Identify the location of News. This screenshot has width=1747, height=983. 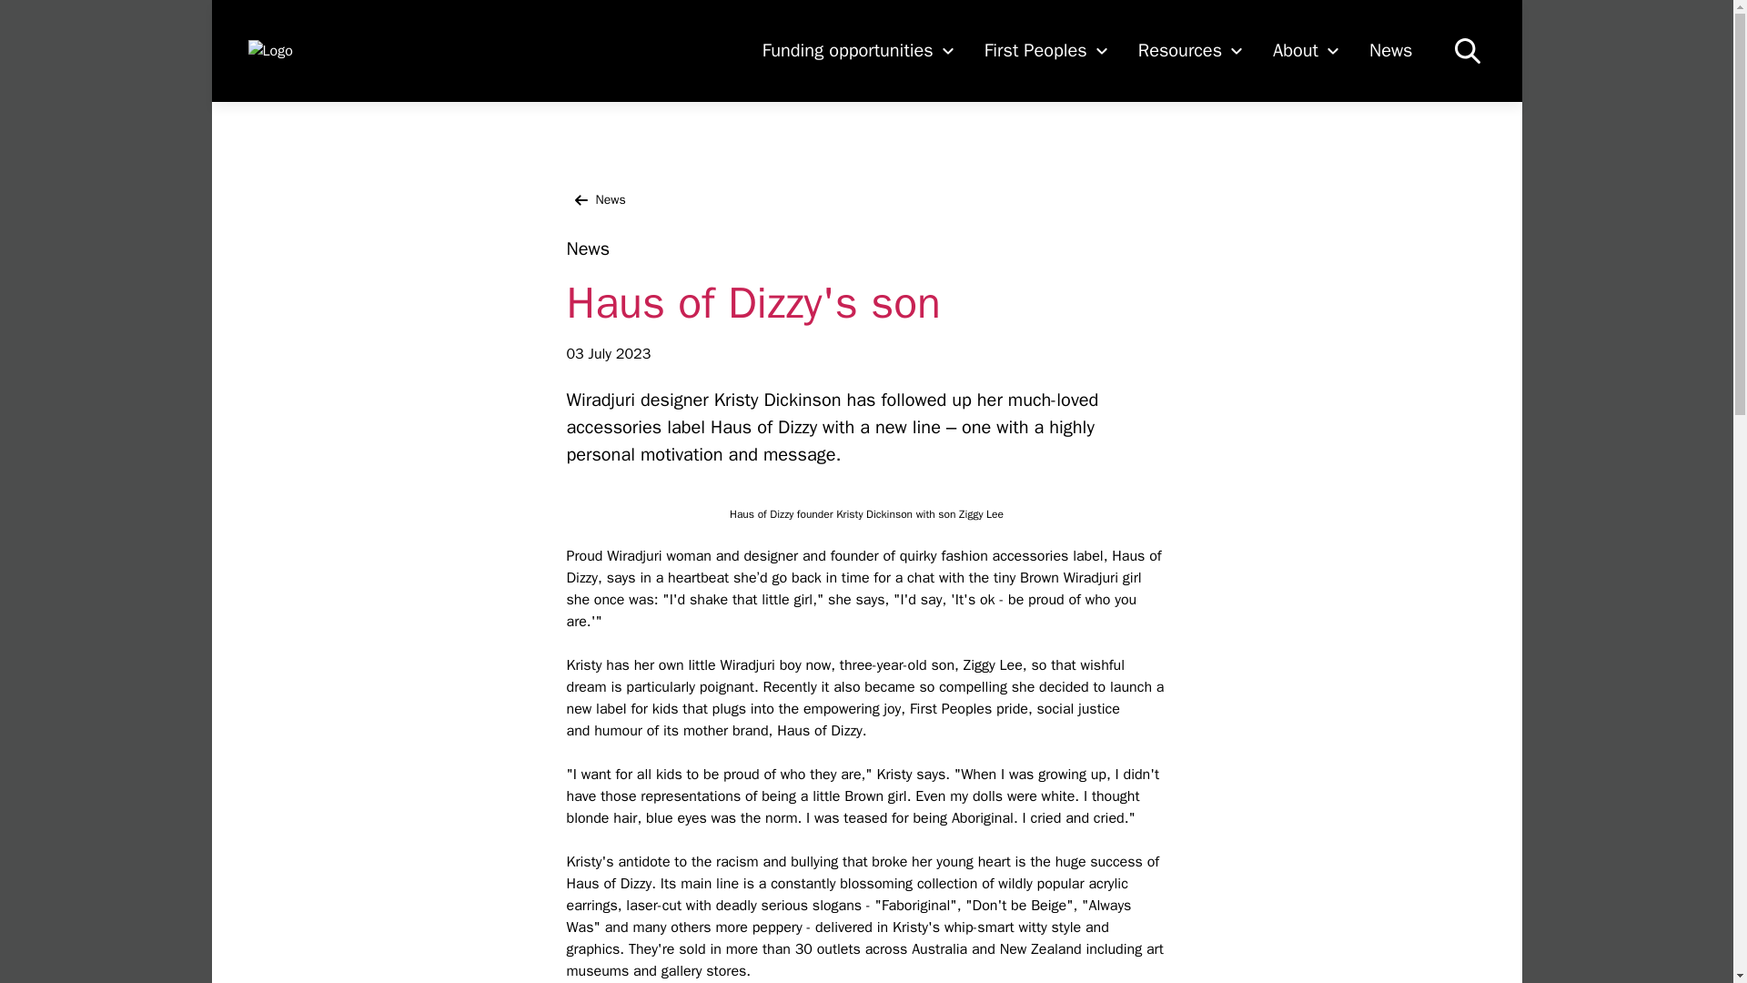
(595, 200).